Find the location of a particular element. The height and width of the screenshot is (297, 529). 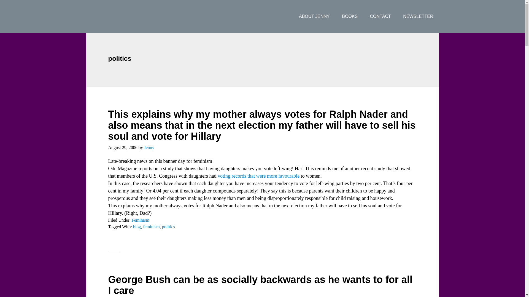

CONTACT is located at coordinates (380, 16).